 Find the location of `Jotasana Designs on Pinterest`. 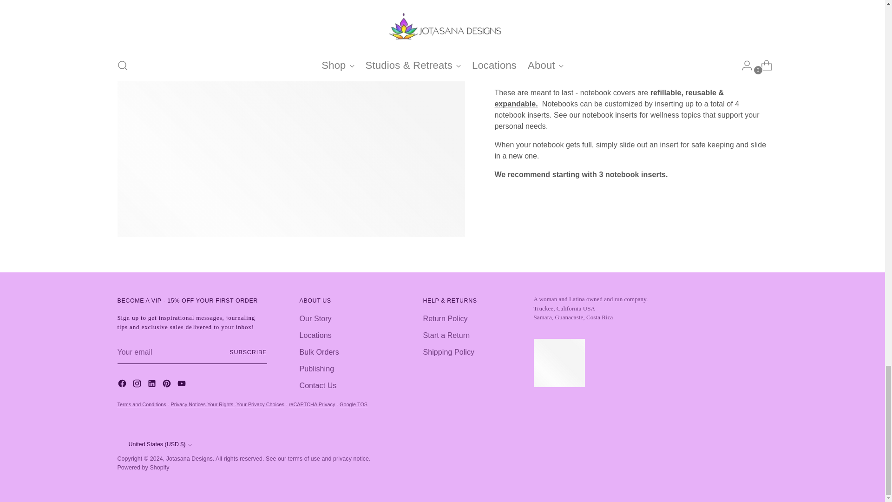

Jotasana Designs on Pinterest is located at coordinates (167, 385).